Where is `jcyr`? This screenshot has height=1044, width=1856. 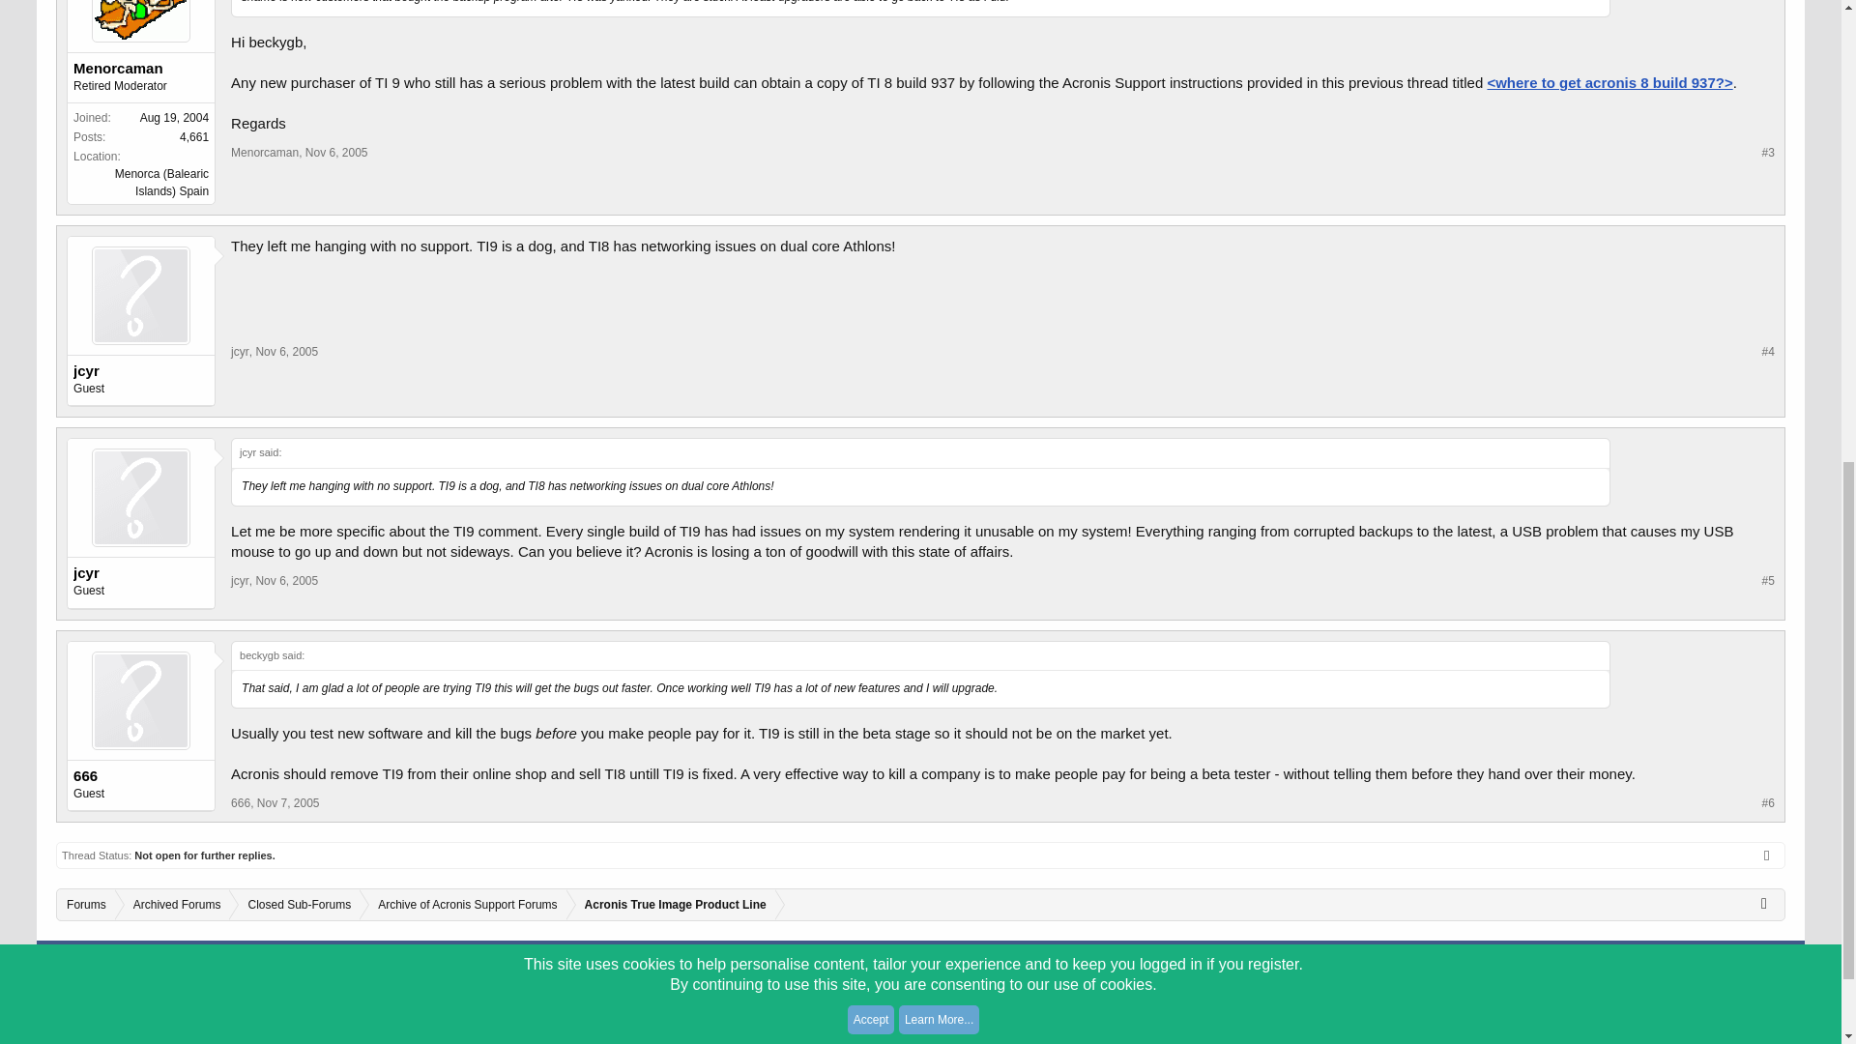
jcyr is located at coordinates (240, 581).